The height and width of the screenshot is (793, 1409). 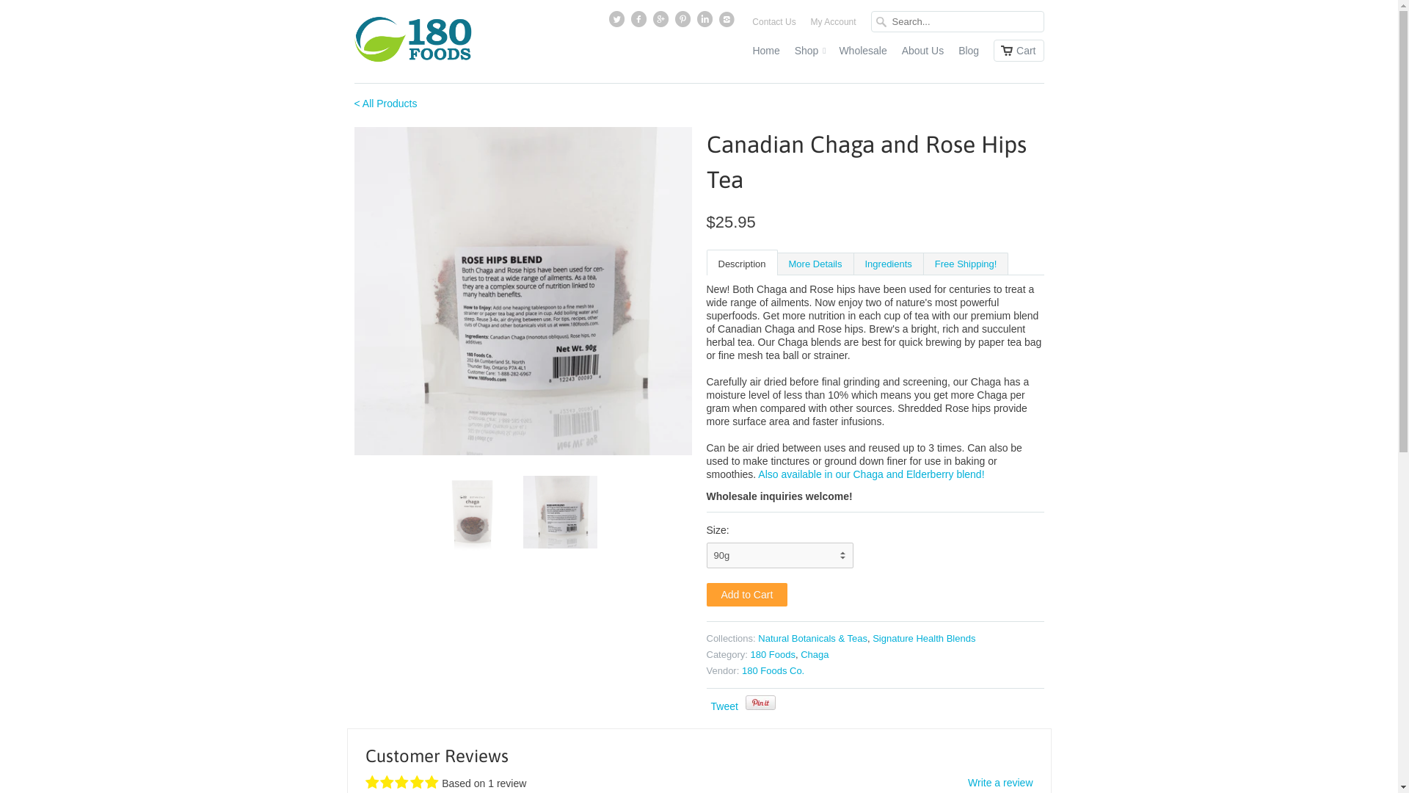 I want to click on About Us, so click(x=923, y=54).